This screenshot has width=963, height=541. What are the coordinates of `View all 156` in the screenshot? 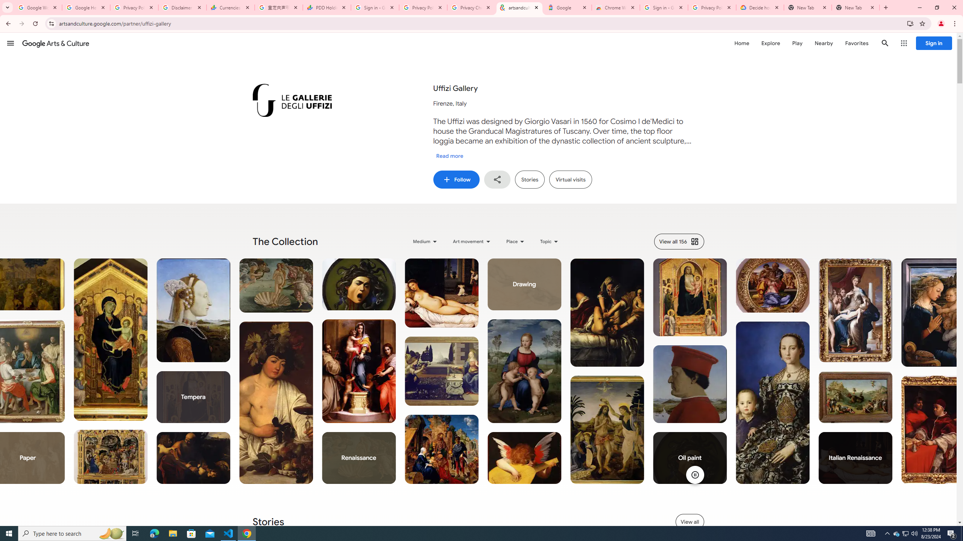 It's located at (679, 241).